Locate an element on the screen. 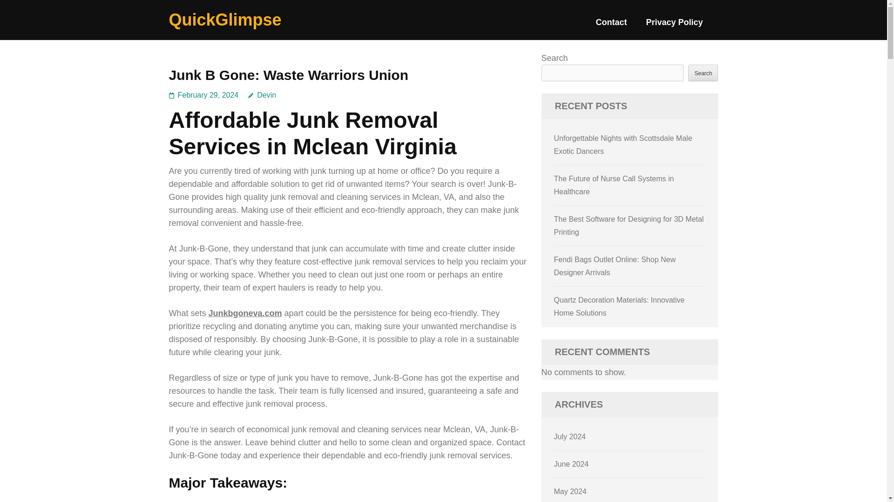 The image size is (894, 502). May 2024 is located at coordinates (570, 491).